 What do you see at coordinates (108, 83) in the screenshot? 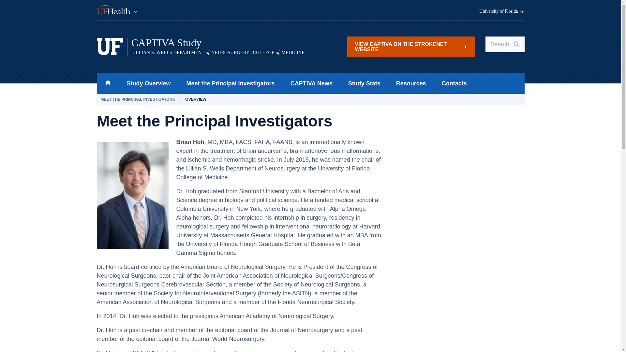
I see `Home` at bounding box center [108, 83].